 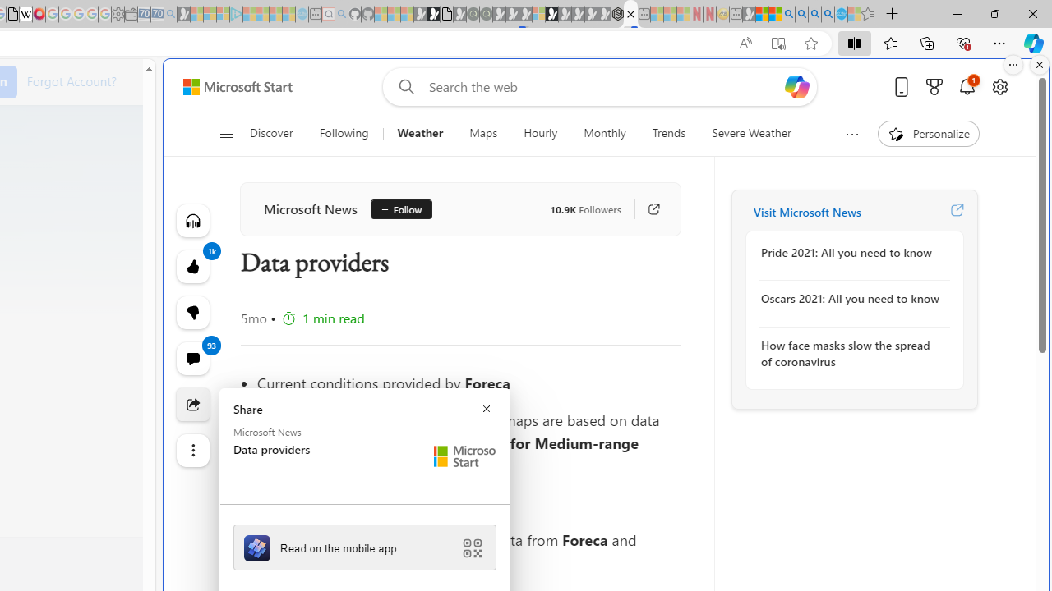 What do you see at coordinates (850, 353) in the screenshot?
I see `How face masks slow the spread of coronavirus` at bounding box center [850, 353].